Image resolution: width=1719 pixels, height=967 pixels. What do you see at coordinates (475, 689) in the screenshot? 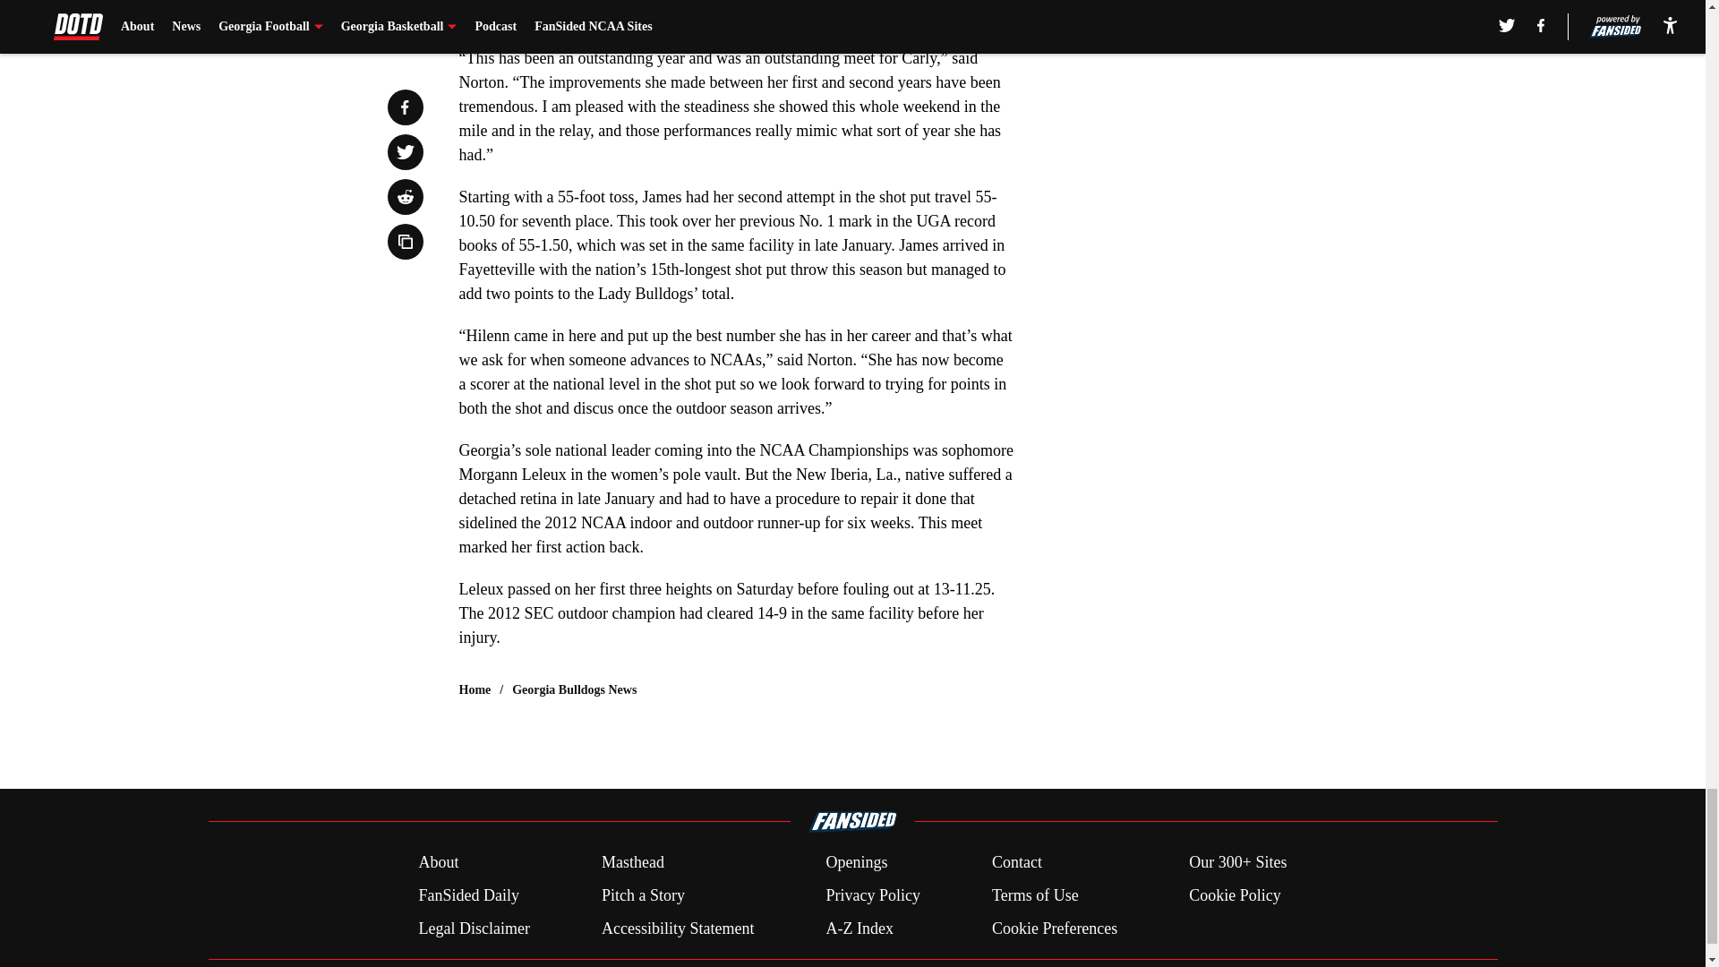
I see `Home` at bounding box center [475, 689].